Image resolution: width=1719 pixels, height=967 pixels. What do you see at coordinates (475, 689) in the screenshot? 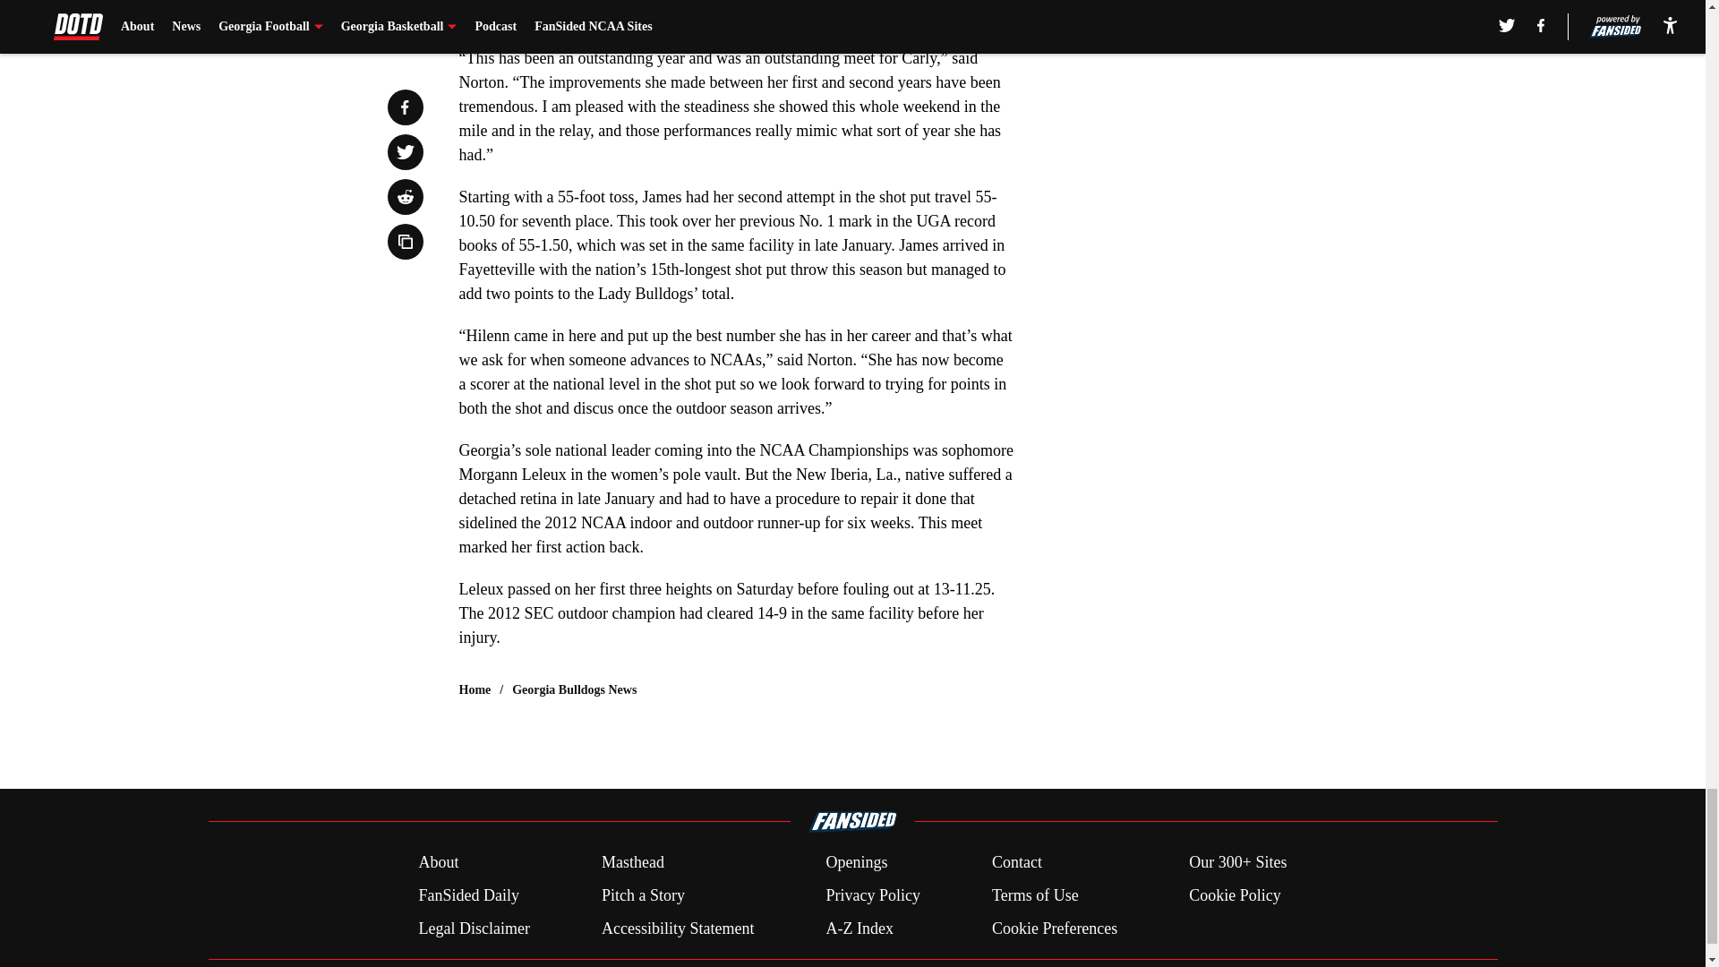
I see `Home` at bounding box center [475, 689].